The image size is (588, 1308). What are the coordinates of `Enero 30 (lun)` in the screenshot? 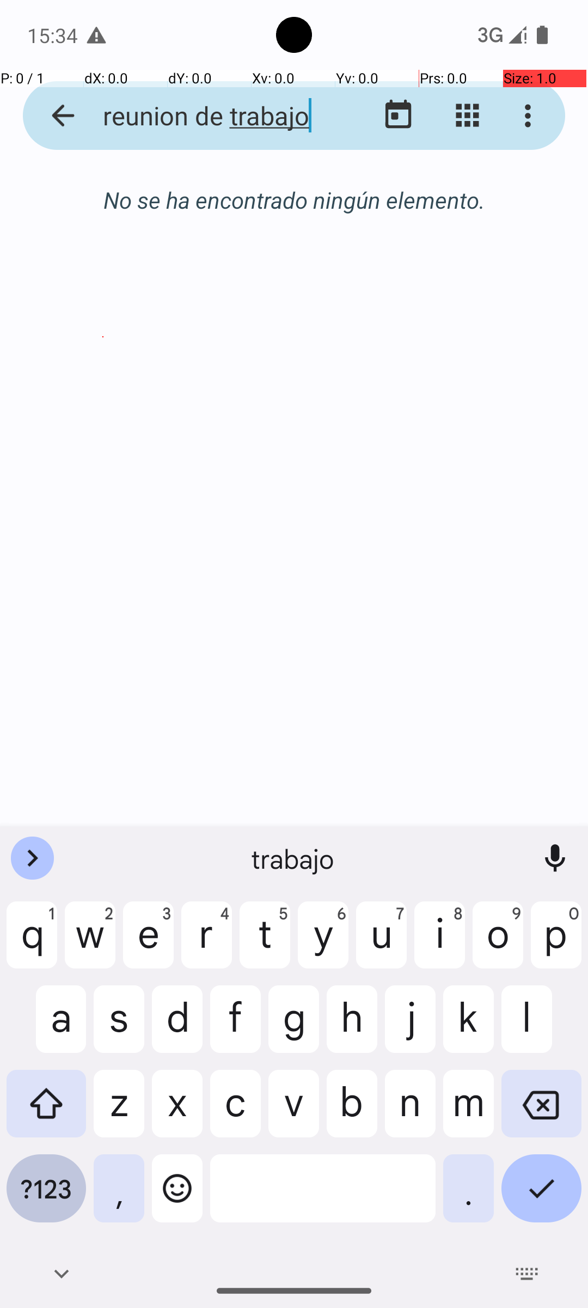 It's located at (294, 211).